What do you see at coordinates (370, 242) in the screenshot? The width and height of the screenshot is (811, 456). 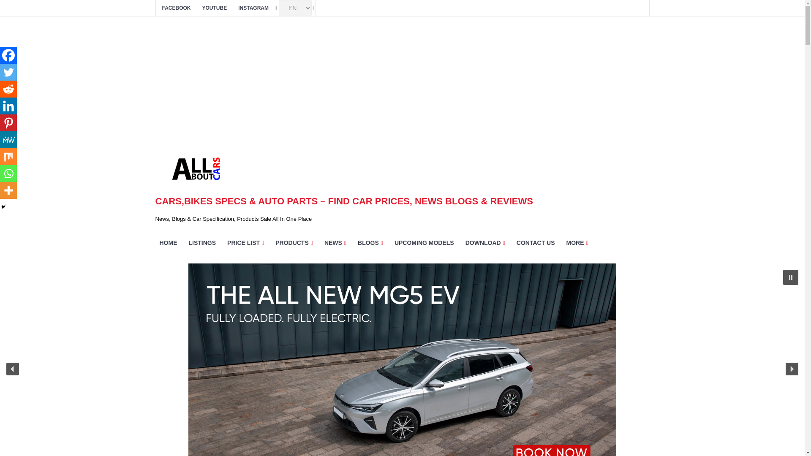 I see `BLOGS` at bounding box center [370, 242].